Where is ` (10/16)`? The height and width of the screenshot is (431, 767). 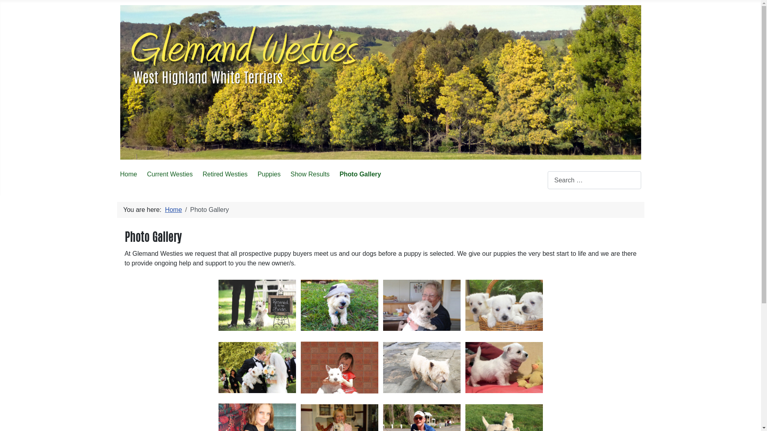  (10/16) is located at coordinates (422, 368).